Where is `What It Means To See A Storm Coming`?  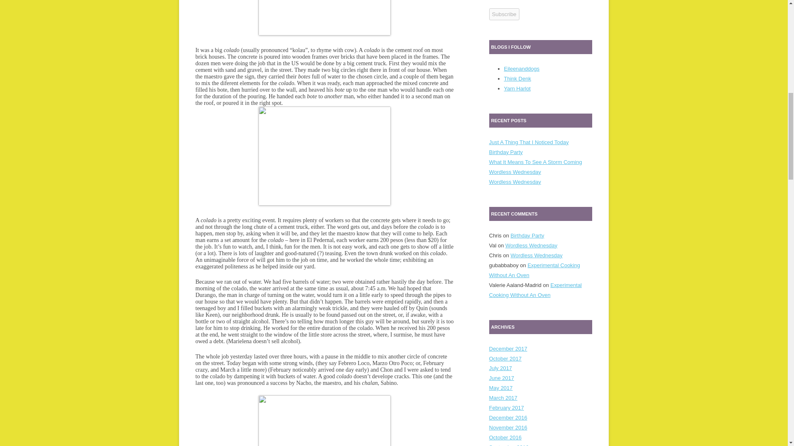 What It Means To See A Storm Coming is located at coordinates (535, 162).